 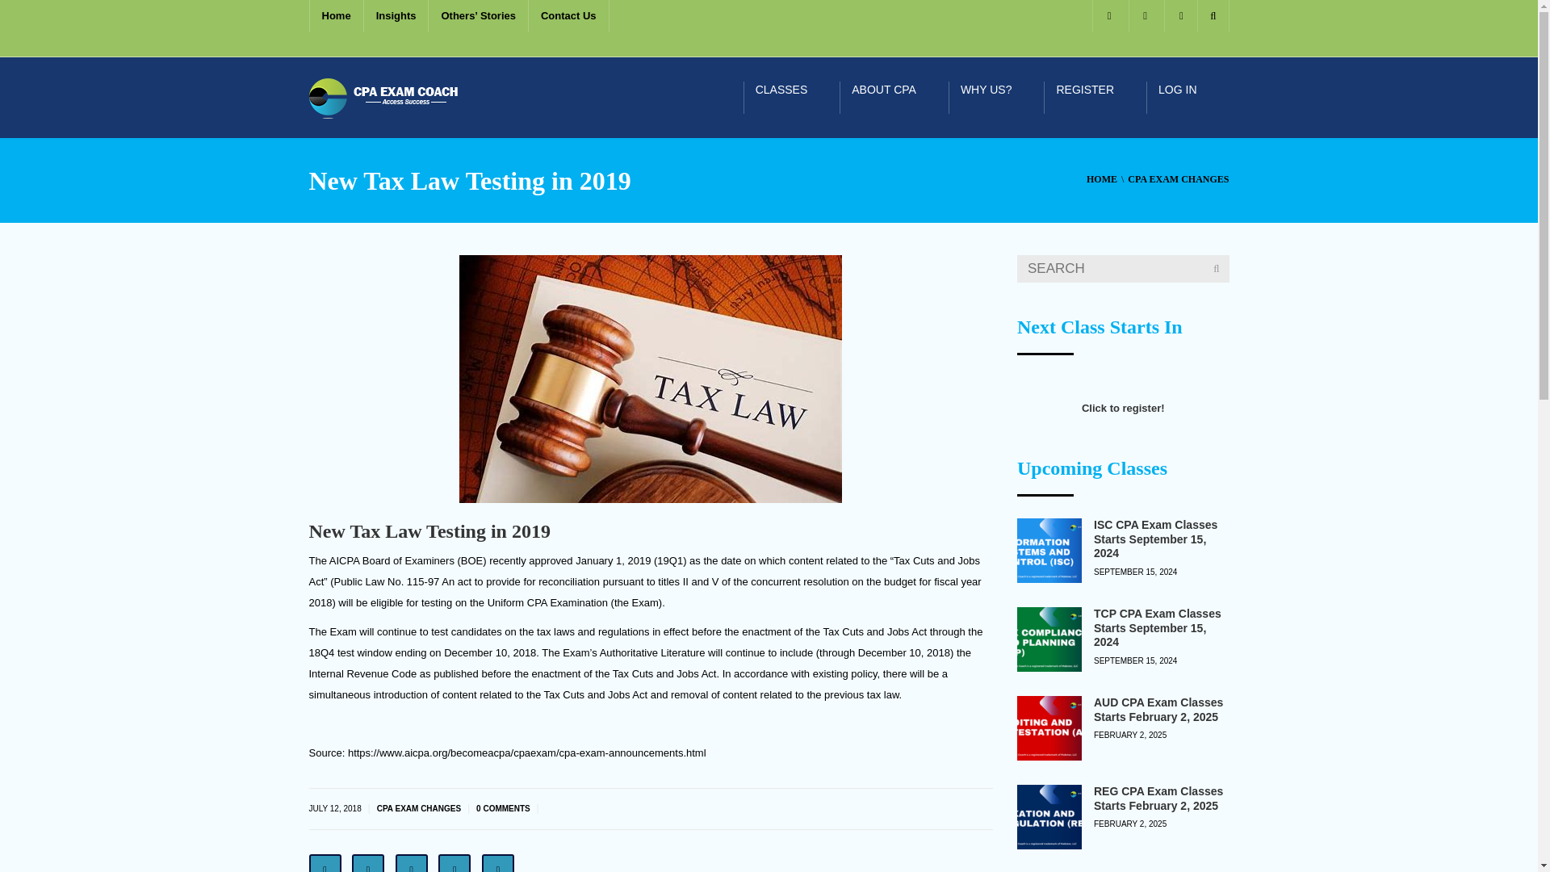 I want to click on Share on Facebook, so click(x=325, y=863).